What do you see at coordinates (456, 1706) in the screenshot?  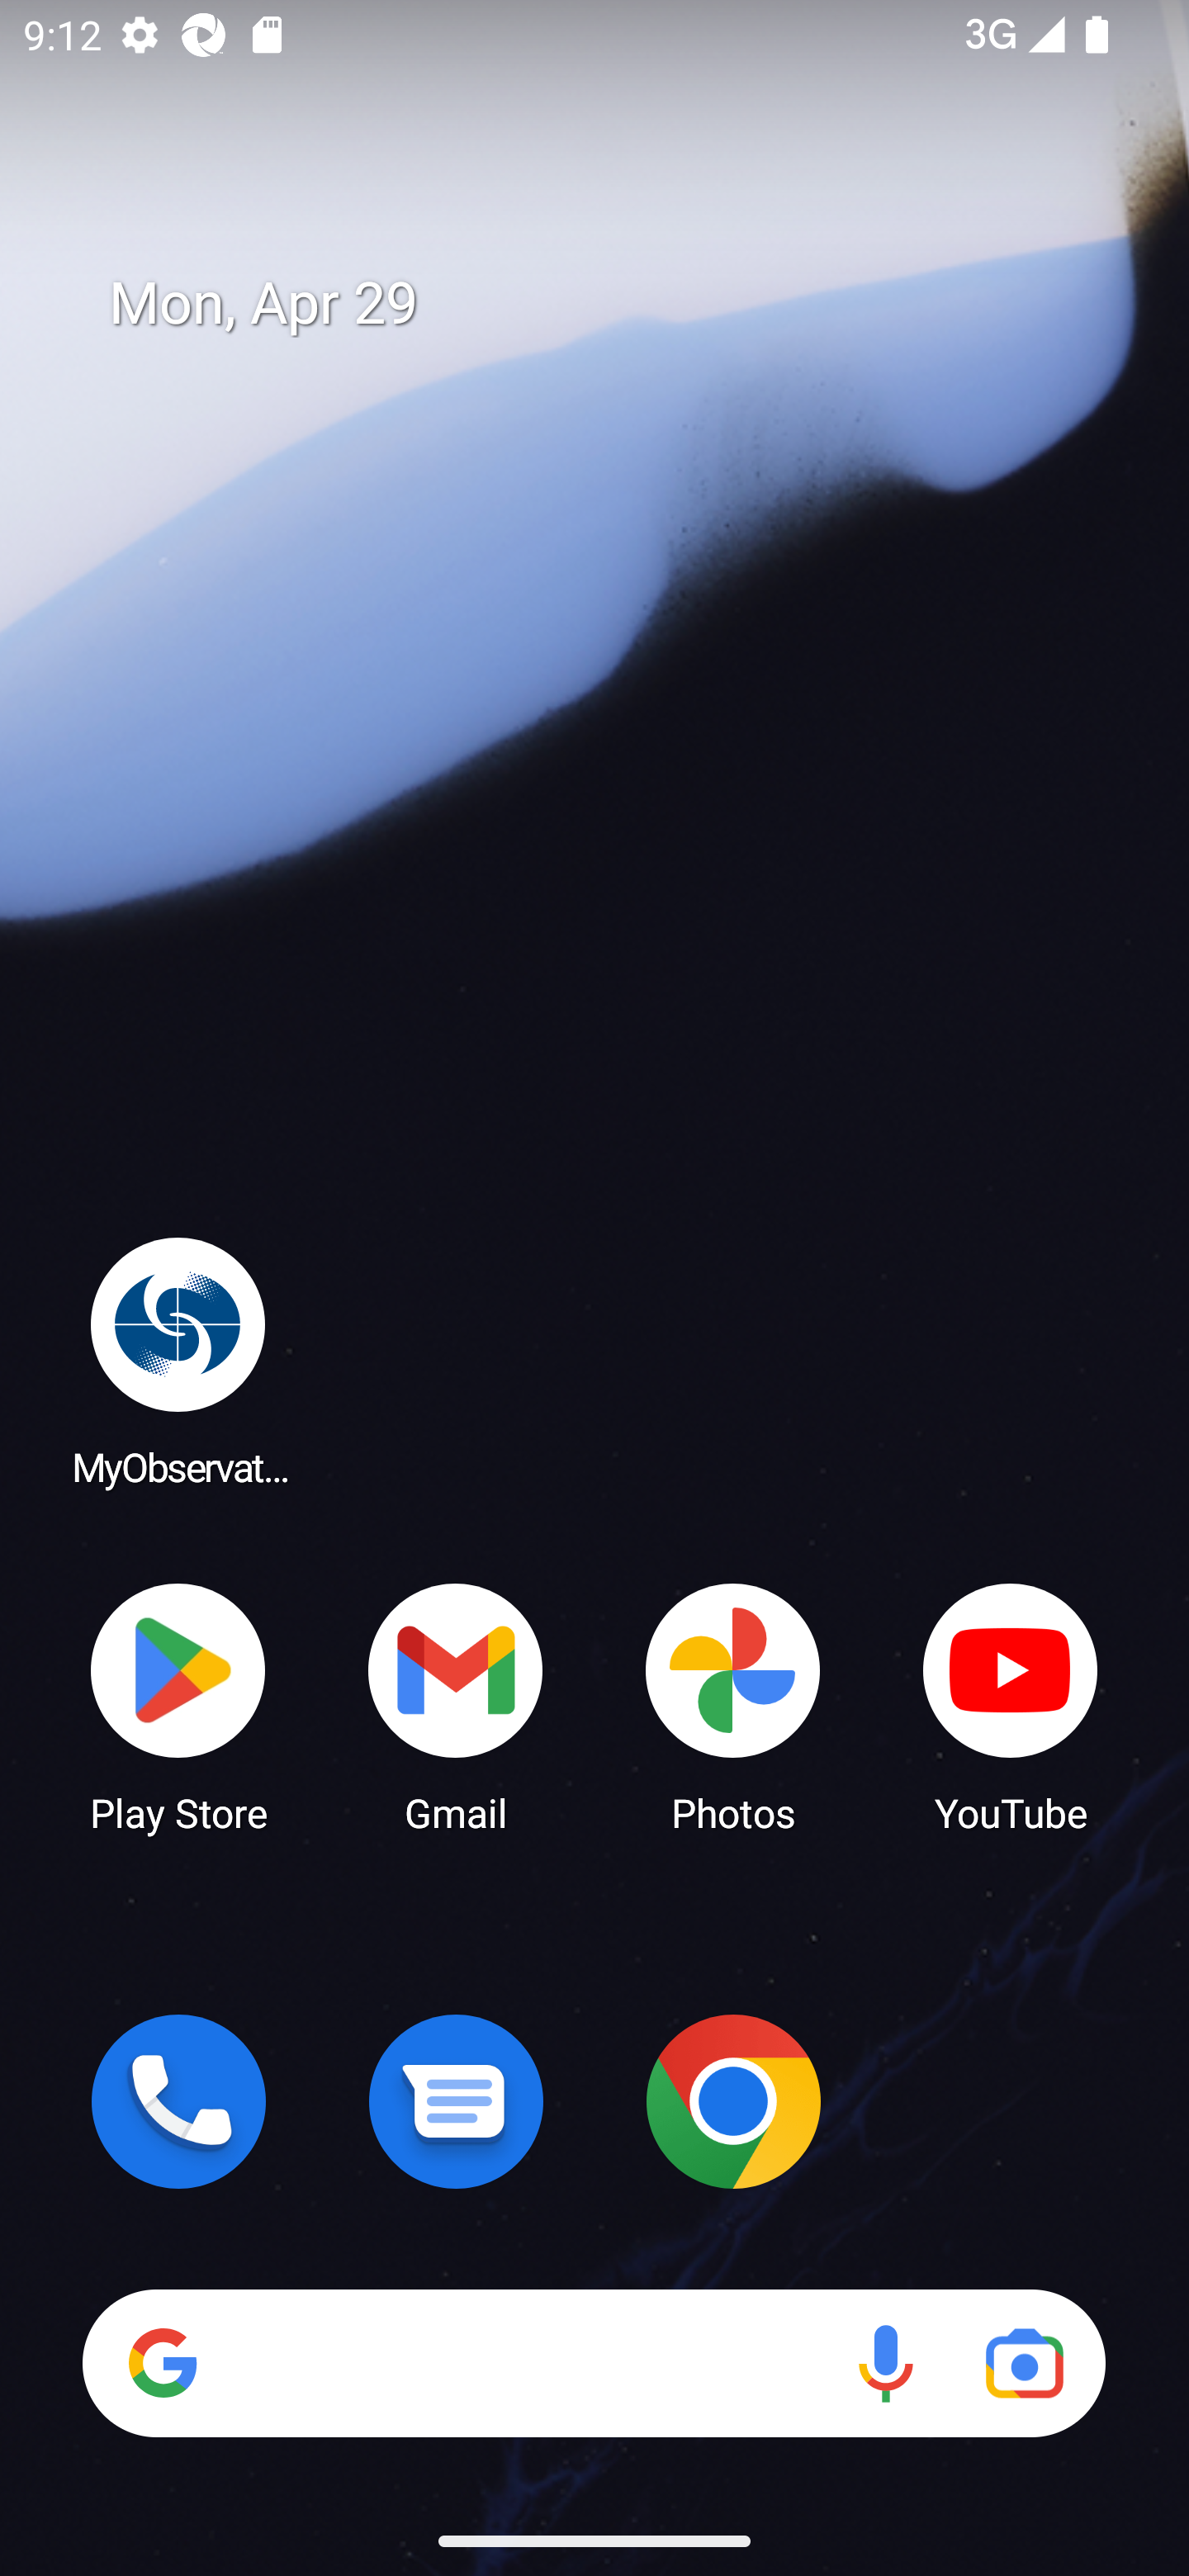 I see `Gmail` at bounding box center [456, 1706].